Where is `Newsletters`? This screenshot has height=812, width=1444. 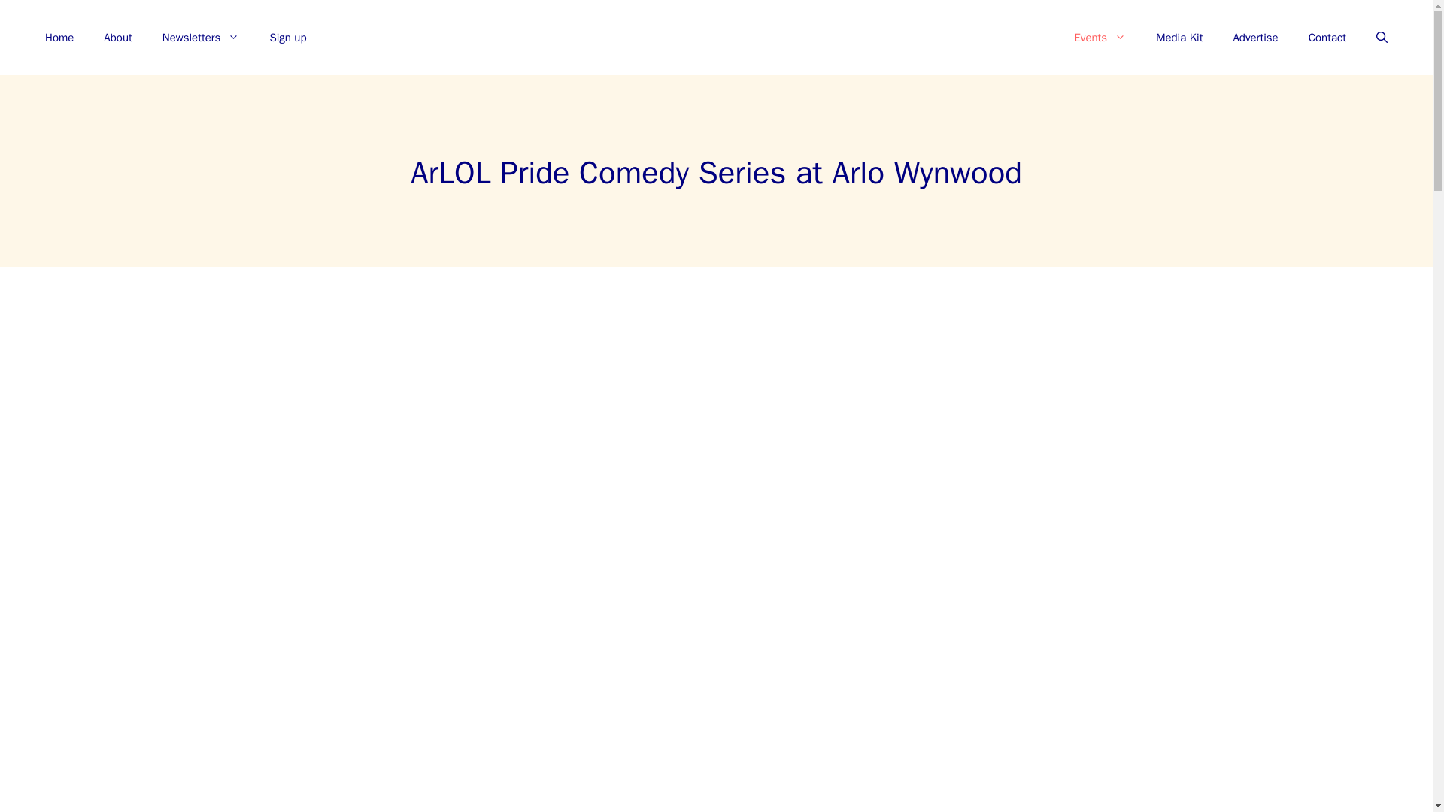 Newsletters is located at coordinates (201, 38).